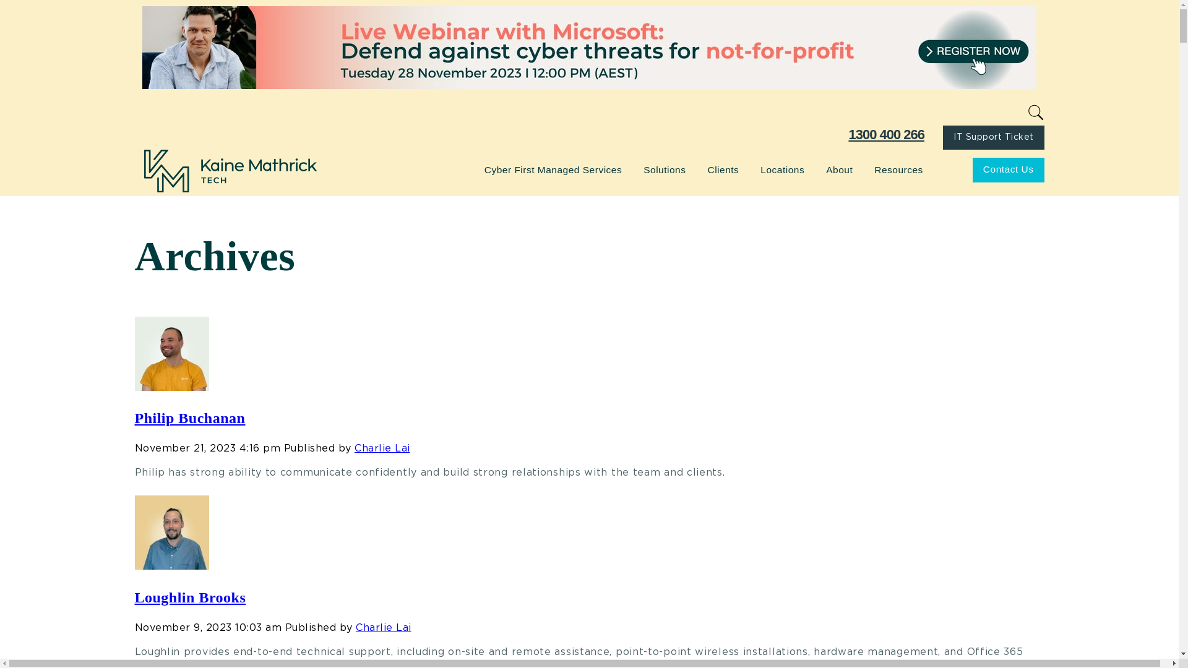 The width and height of the screenshot is (1188, 668). I want to click on Search, so click(12, 7).